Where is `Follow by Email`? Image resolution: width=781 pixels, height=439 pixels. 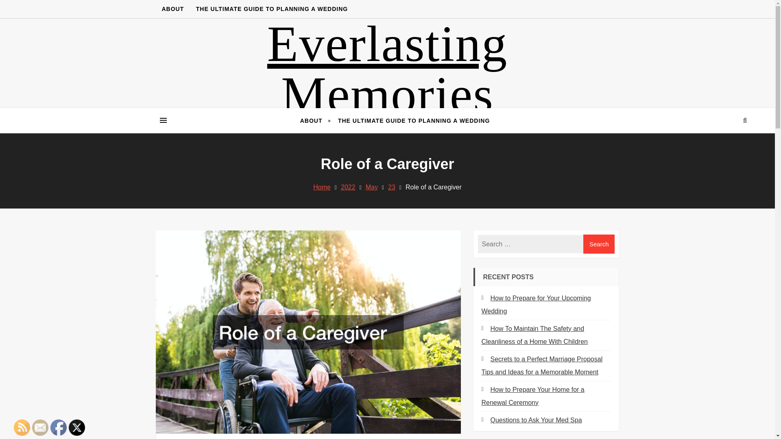 Follow by Email is located at coordinates (40, 428).